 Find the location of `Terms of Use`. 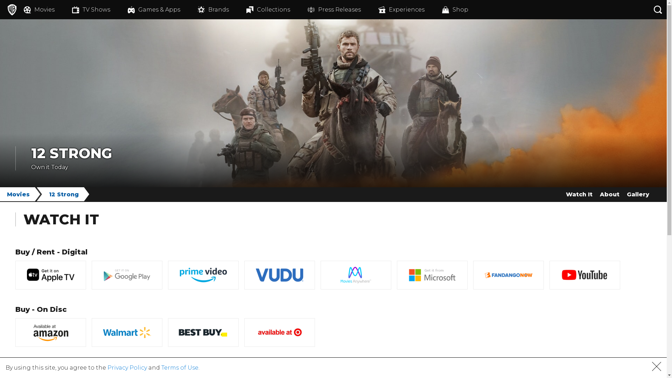

Terms of Use is located at coordinates (180, 367).